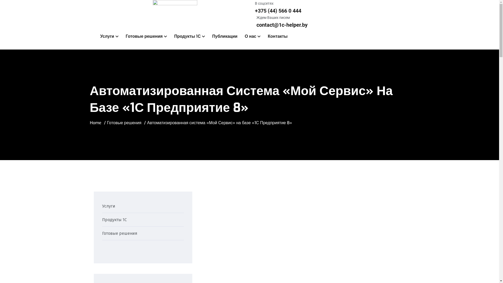  What do you see at coordinates (278, 11) in the screenshot?
I see `+375 (44) 566 0 444` at bounding box center [278, 11].